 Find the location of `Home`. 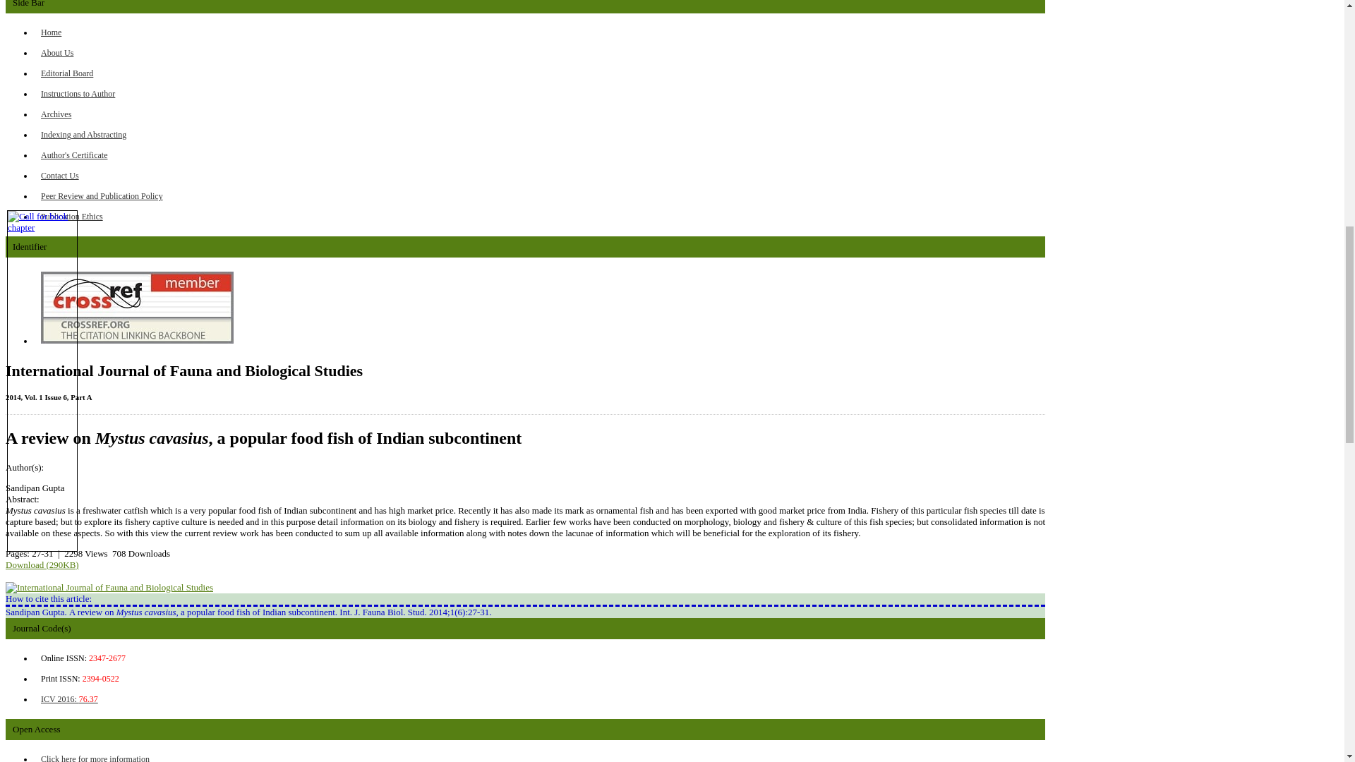

Home is located at coordinates (51, 32).